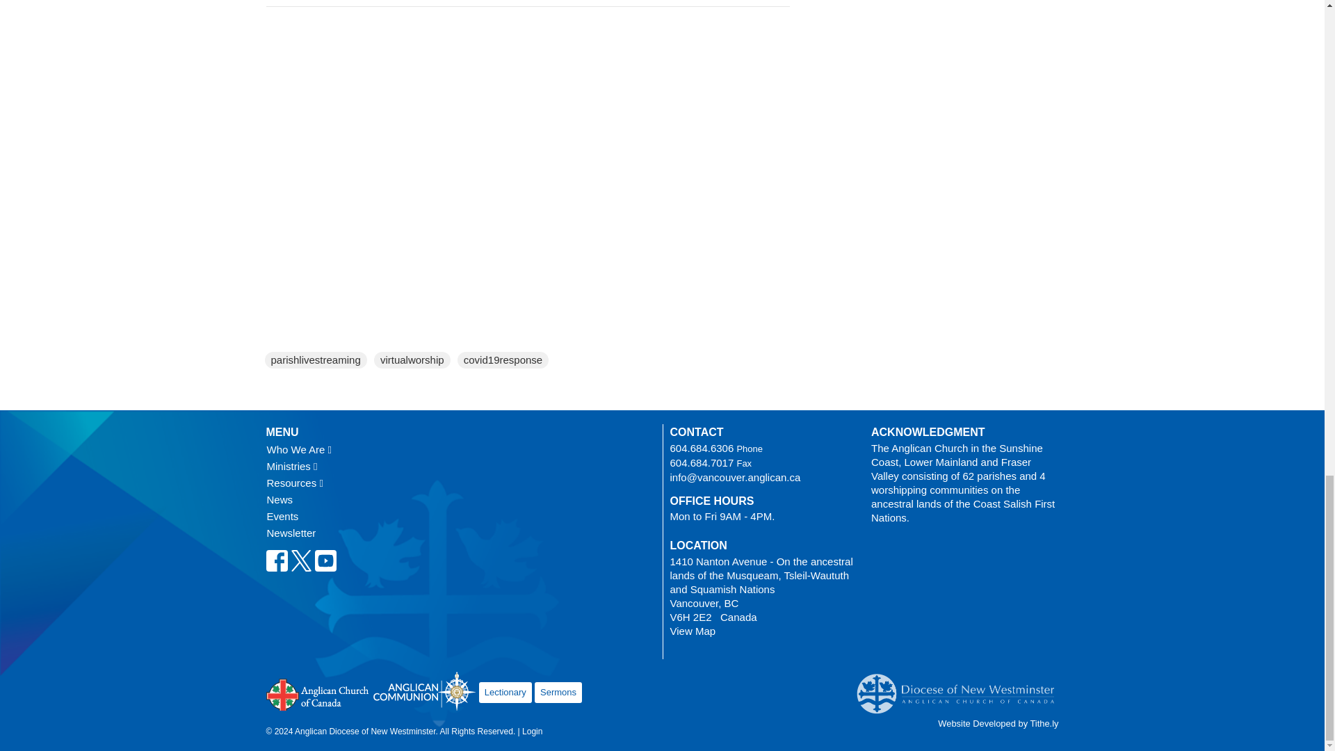 This screenshot has height=751, width=1335. What do you see at coordinates (502, 360) in the screenshot?
I see `covid19response` at bounding box center [502, 360].